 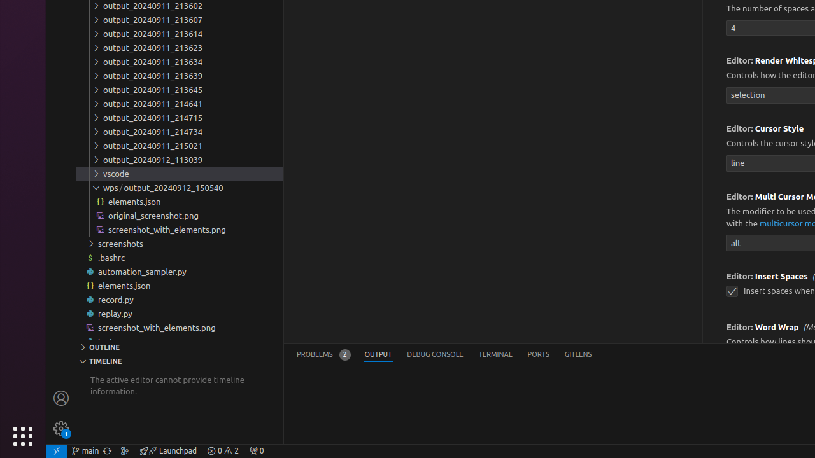 I want to click on output_20240911_213634, so click(x=180, y=62).